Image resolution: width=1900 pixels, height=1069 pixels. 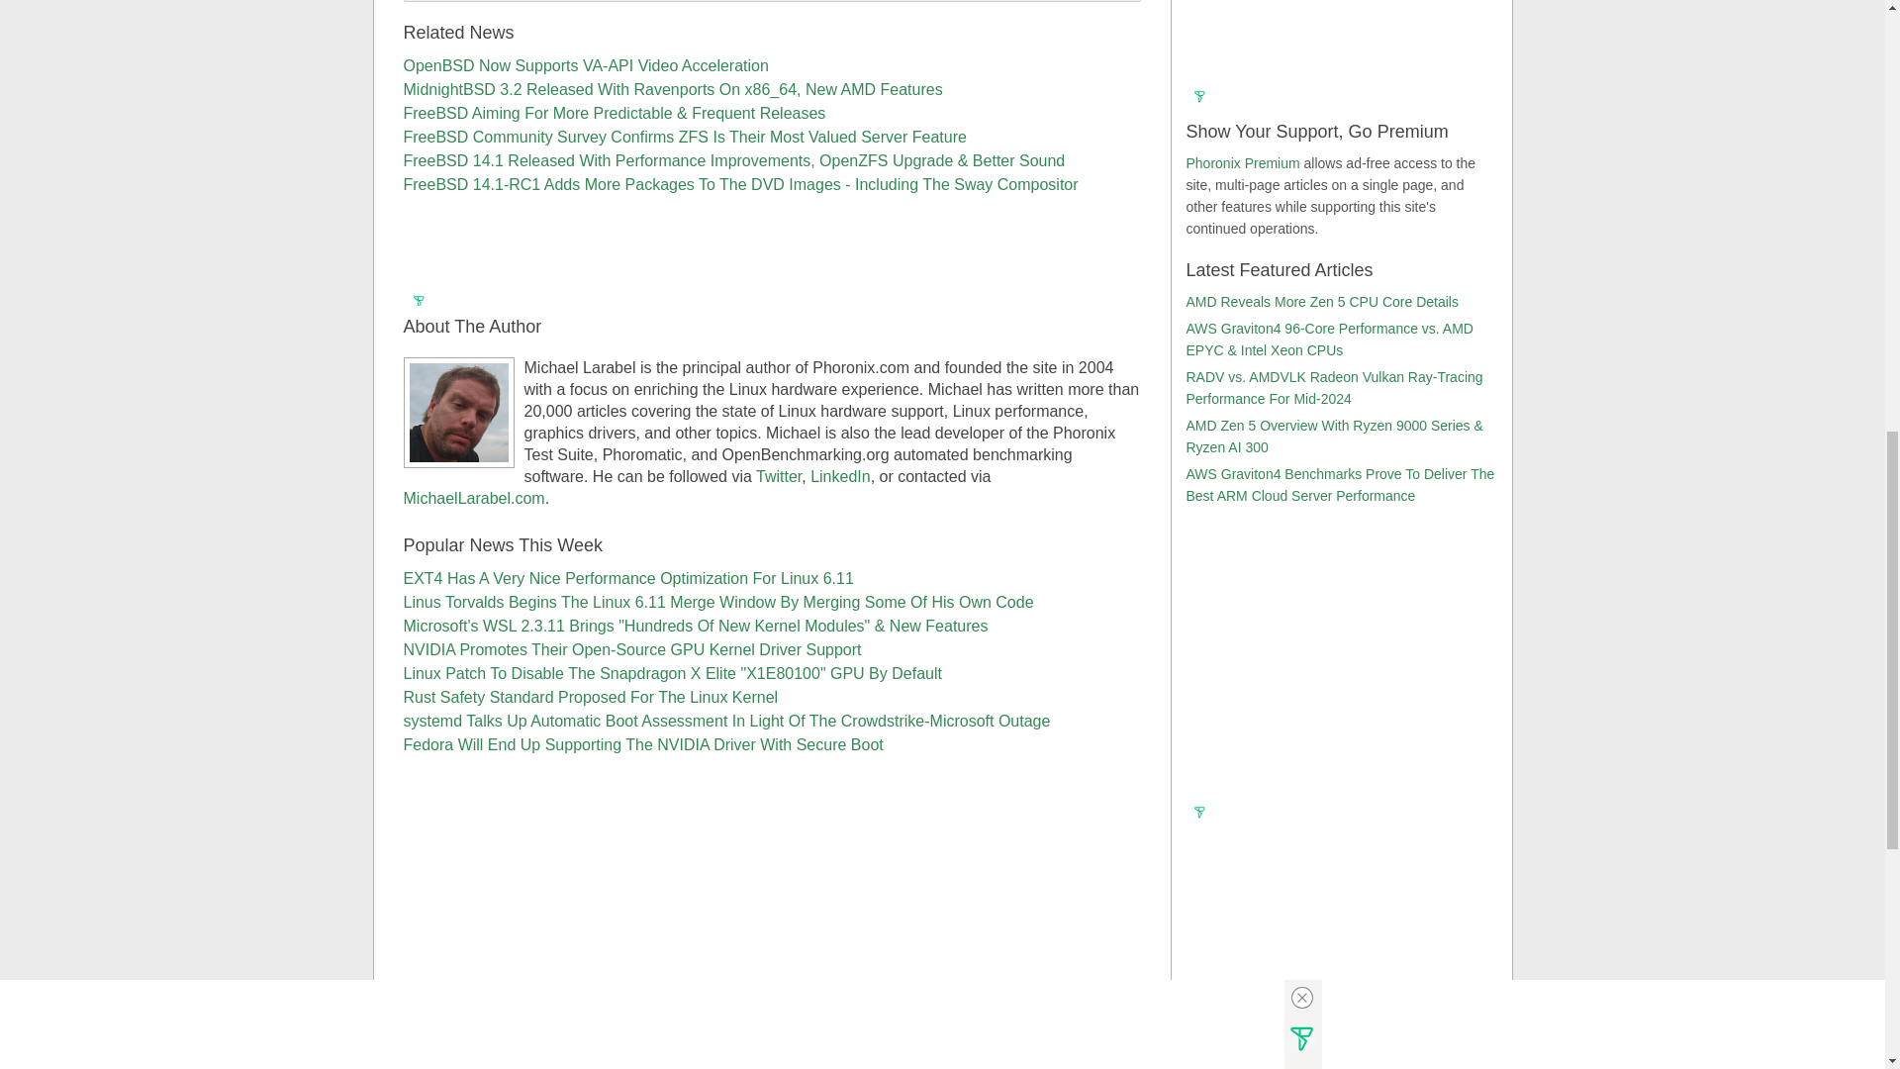 I want to click on 3rd party ad content, so click(x=1339, y=677).